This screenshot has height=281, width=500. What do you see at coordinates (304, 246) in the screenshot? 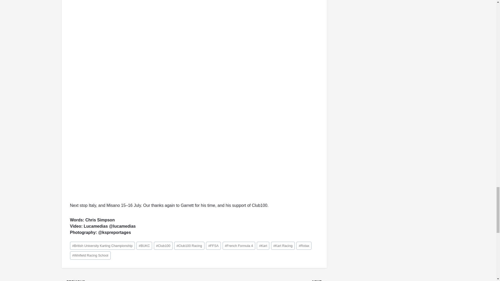
I see `Rotax` at bounding box center [304, 246].